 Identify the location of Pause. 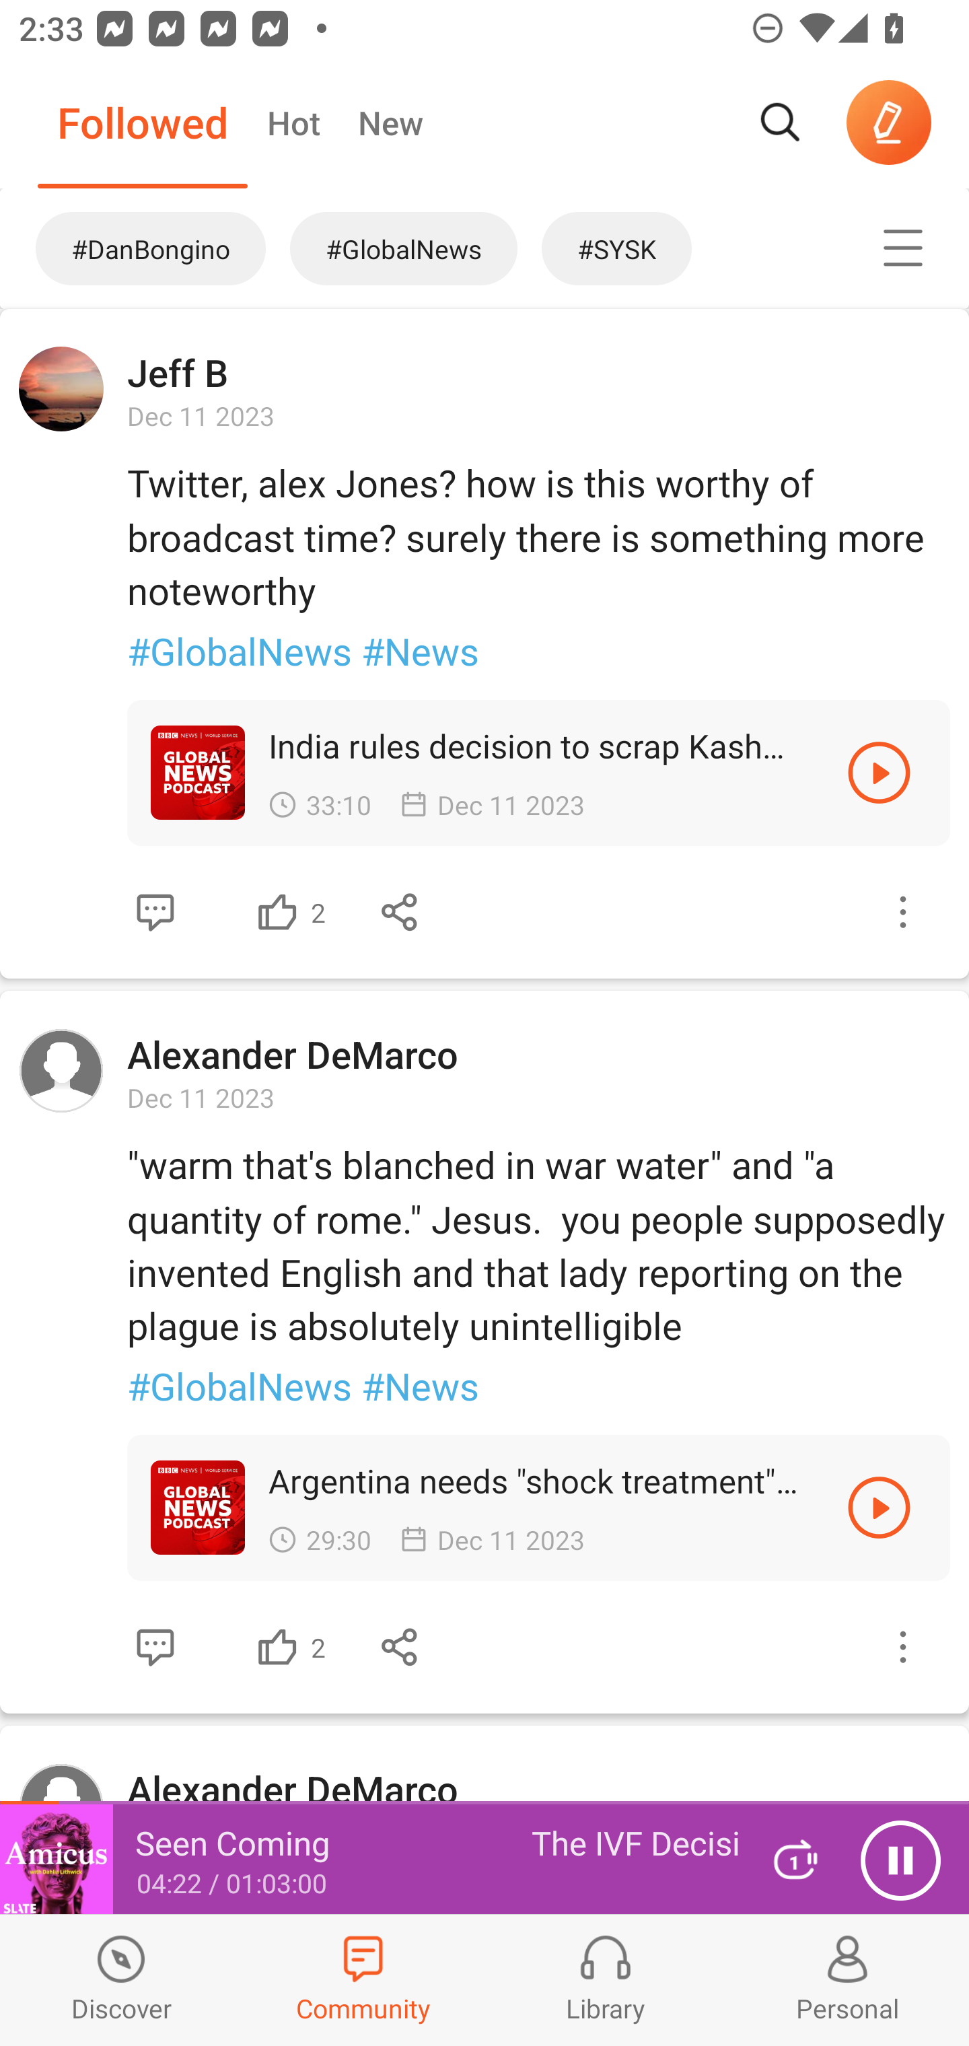
(900, 1860).